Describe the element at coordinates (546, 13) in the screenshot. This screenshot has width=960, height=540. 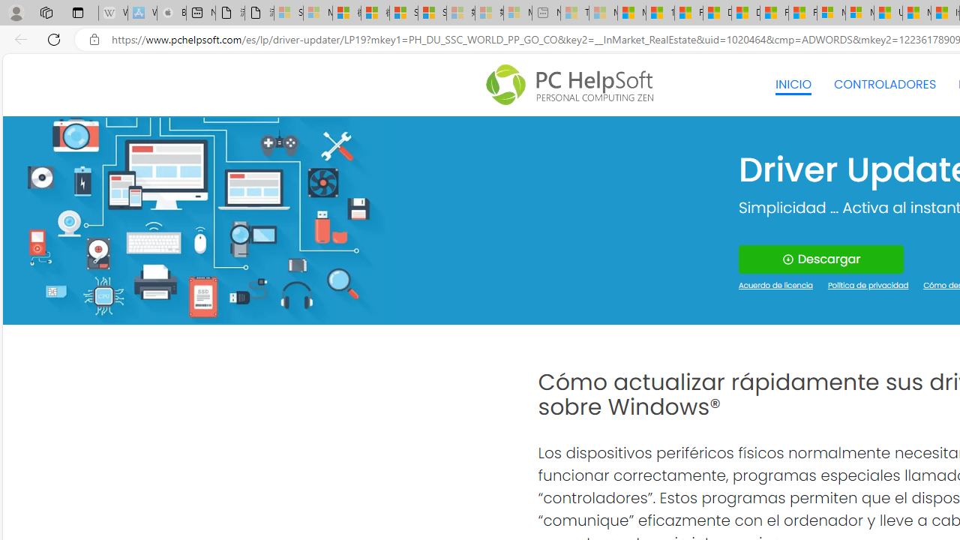
I see `New tab - Sleeping` at that location.